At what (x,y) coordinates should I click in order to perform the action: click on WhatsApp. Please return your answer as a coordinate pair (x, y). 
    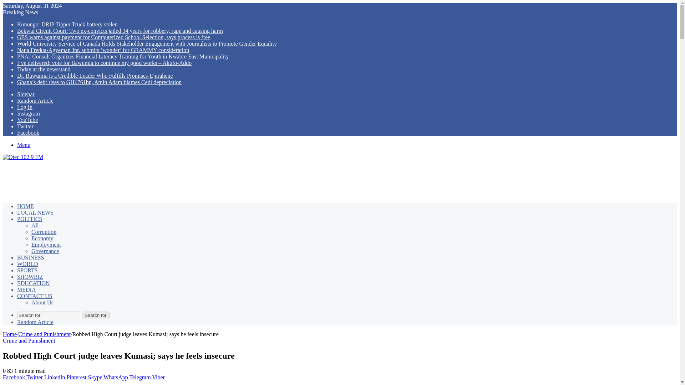
    Looking at the image, I should click on (116, 377).